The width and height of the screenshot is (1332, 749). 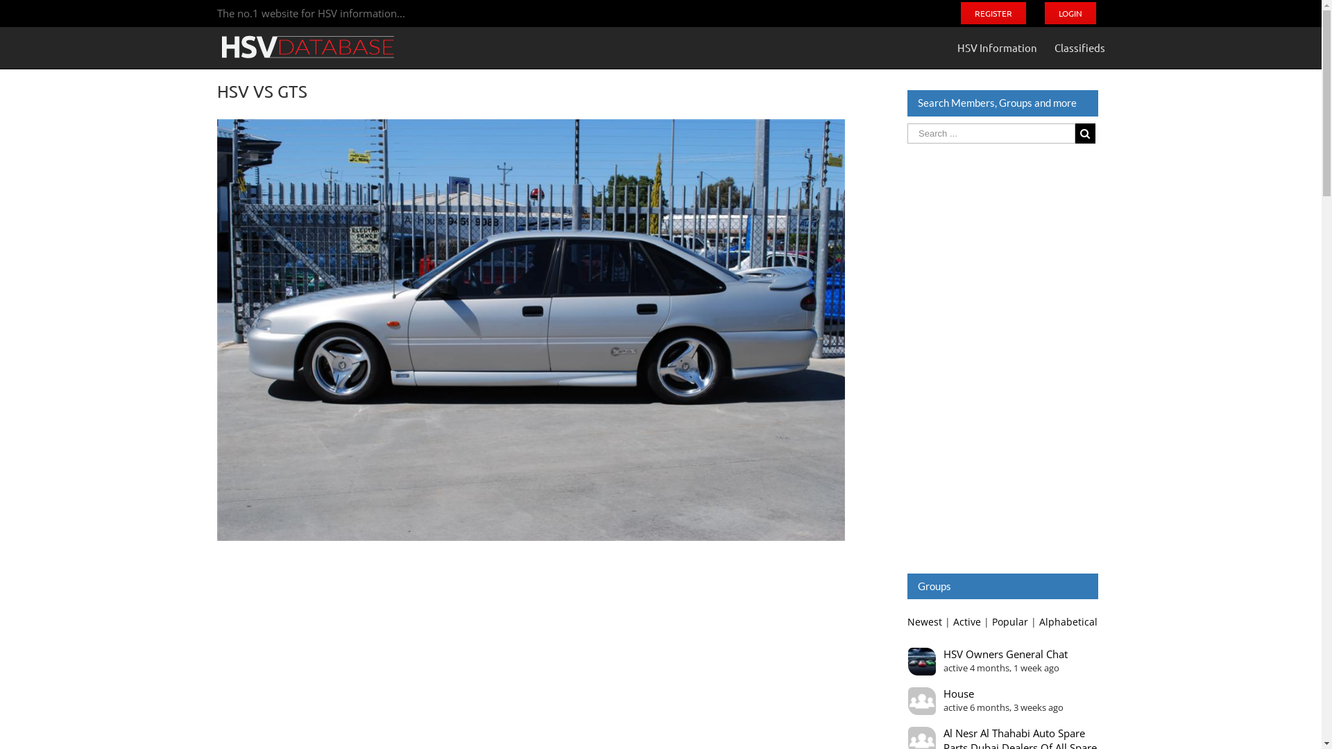 What do you see at coordinates (531, 330) in the screenshot?
I see `View Larger Image` at bounding box center [531, 330].